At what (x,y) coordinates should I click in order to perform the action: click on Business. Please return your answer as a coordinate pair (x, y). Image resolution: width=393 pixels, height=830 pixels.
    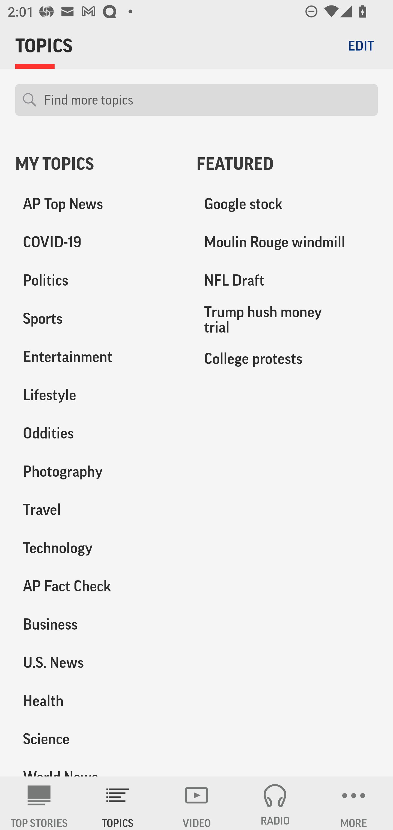
    Looking at the image, I should click on (98, 624).